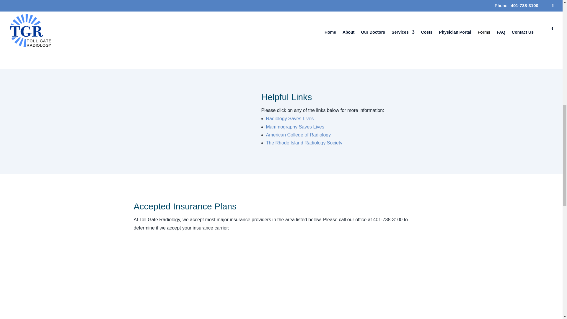 This screenshot has height=319, width=567. Describe the element at coordinates (304, 143) in the screenshot. I see `The Rhode Island Radiology Society` at that location.